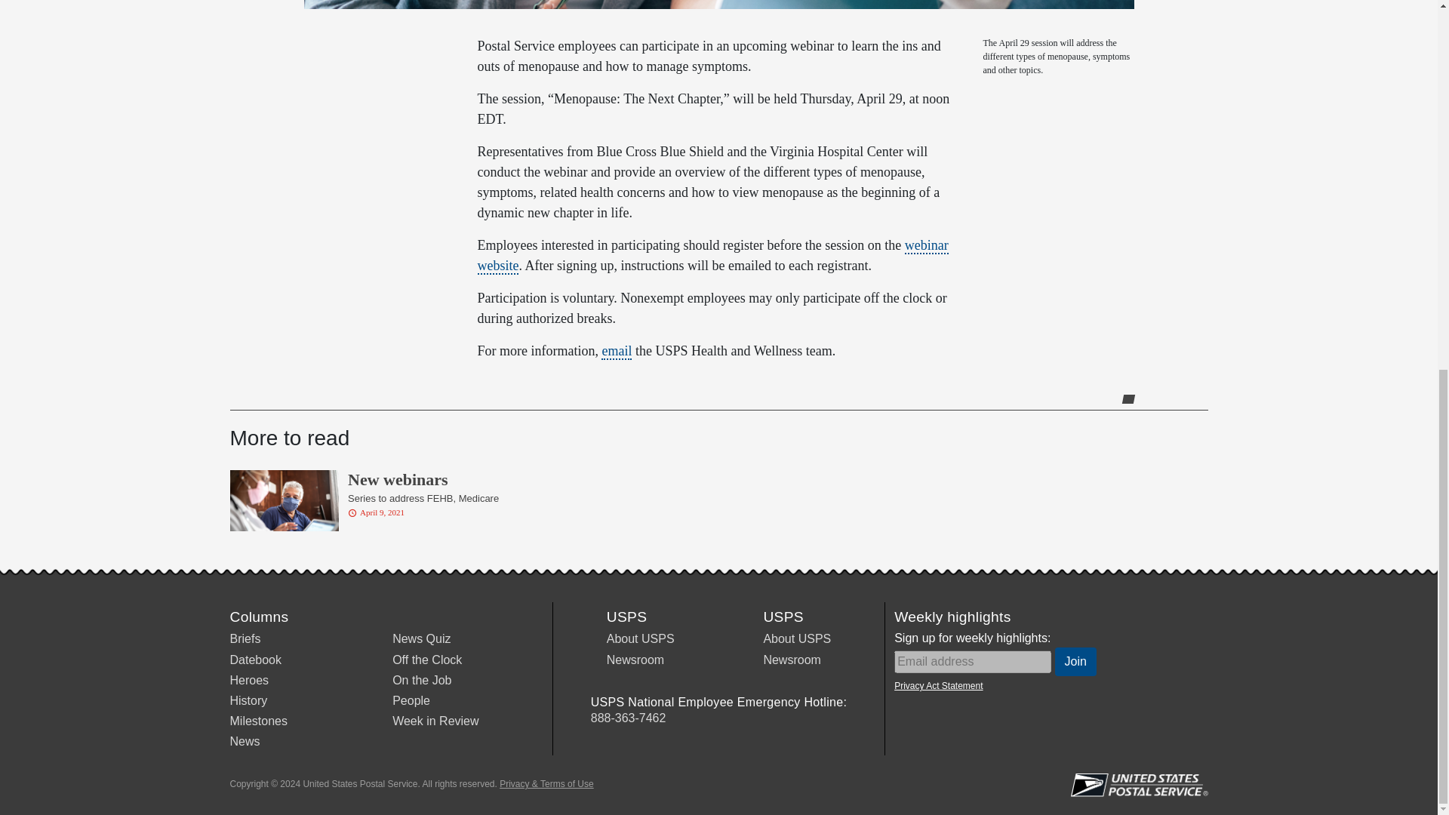 This screenshot has height=815, width=1449. What do you see at coordinates (635, 660) in the screenshot?
I see `Newsroom` at bounding box center [635, 660].